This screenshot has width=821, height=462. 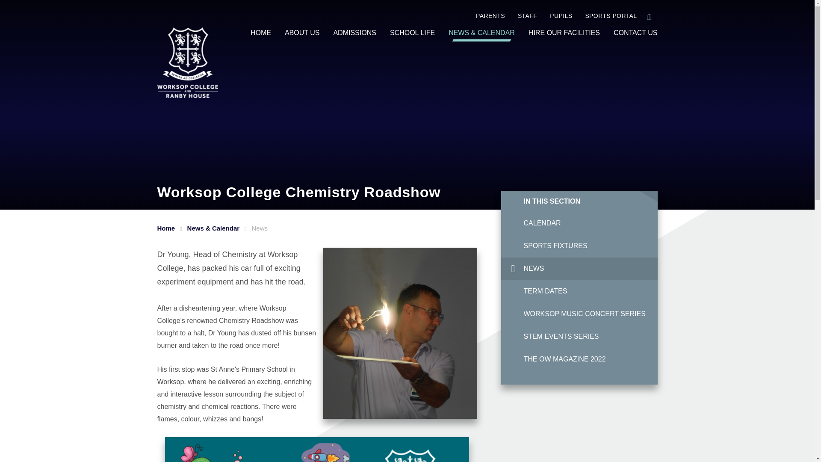 What do you see at coordinates (302, 33) in the screenshot?
I see `ABOUT US` at bounding box center [302, 33].